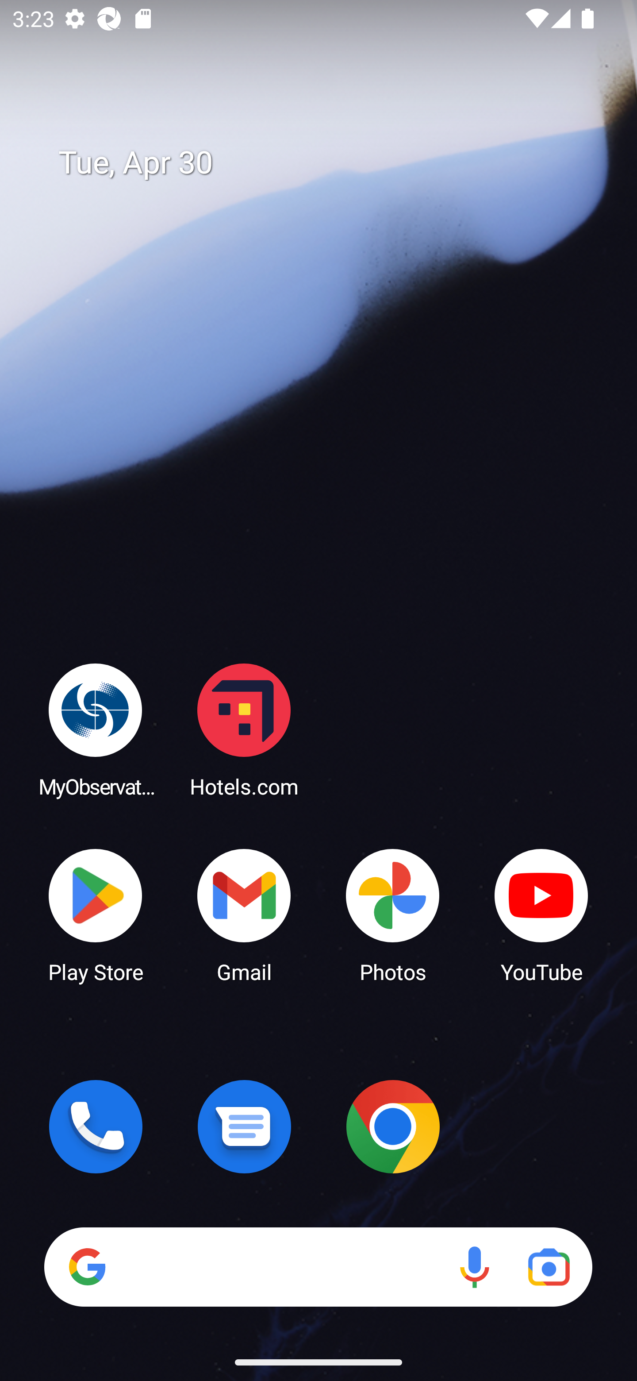 This screenshot has width=637, height=1381. I want to click on MyObservatory, so click(96, 729).